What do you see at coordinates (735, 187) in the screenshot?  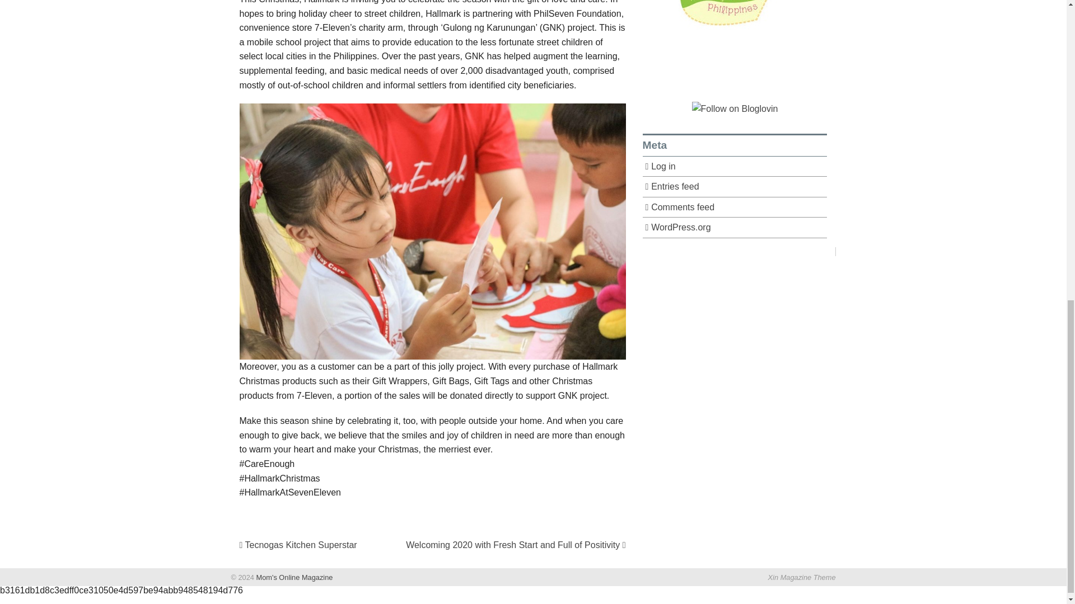 I see `Entries feed` at bounding box center [735, 187].